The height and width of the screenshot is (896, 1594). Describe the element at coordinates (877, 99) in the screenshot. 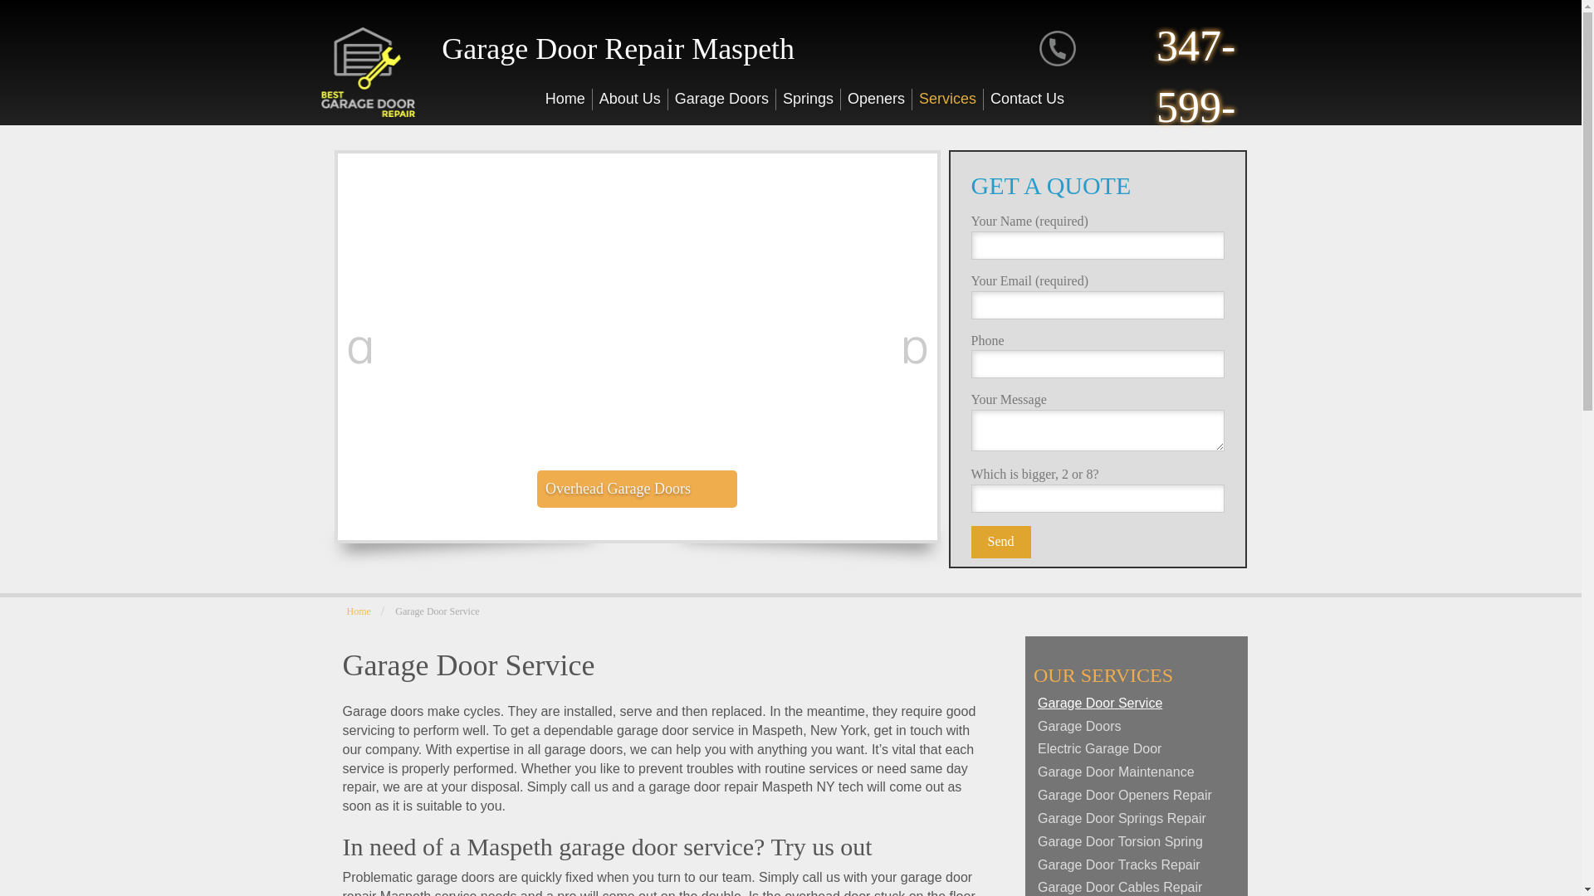

I see `Openers` at that location.